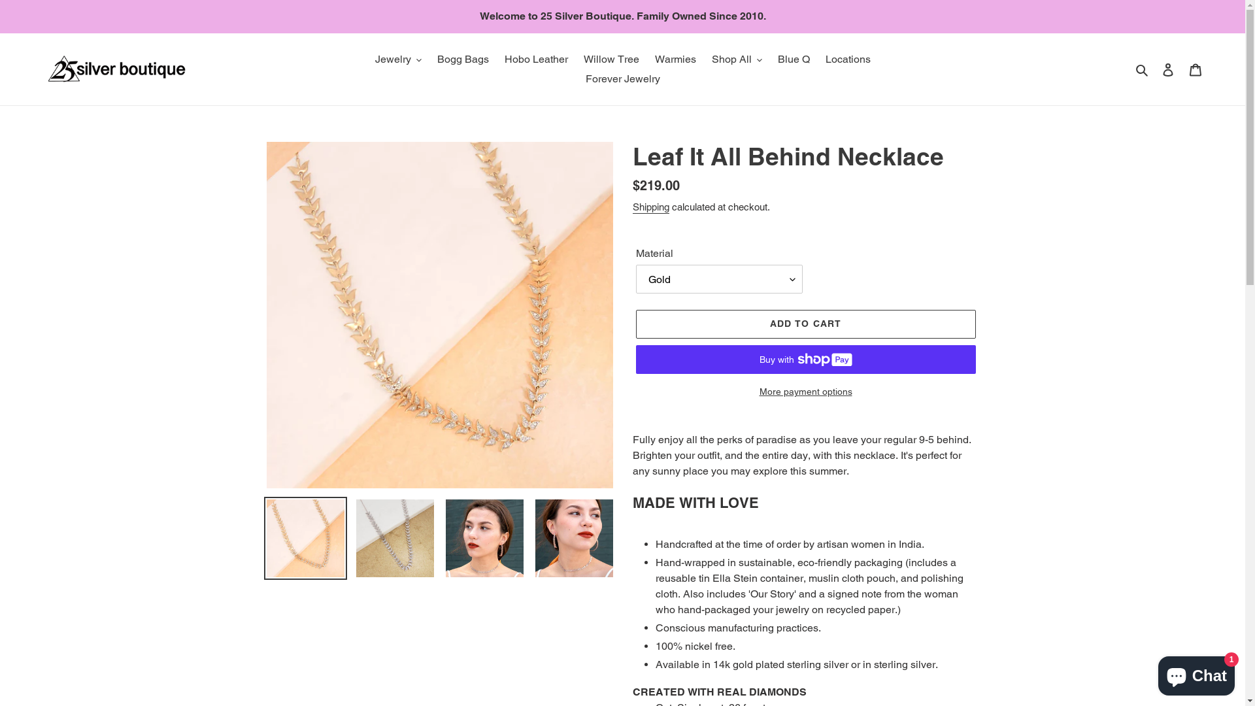  Describe the element at coordinates (651, 208) in the screenshot. I see `Shipping` at that location.